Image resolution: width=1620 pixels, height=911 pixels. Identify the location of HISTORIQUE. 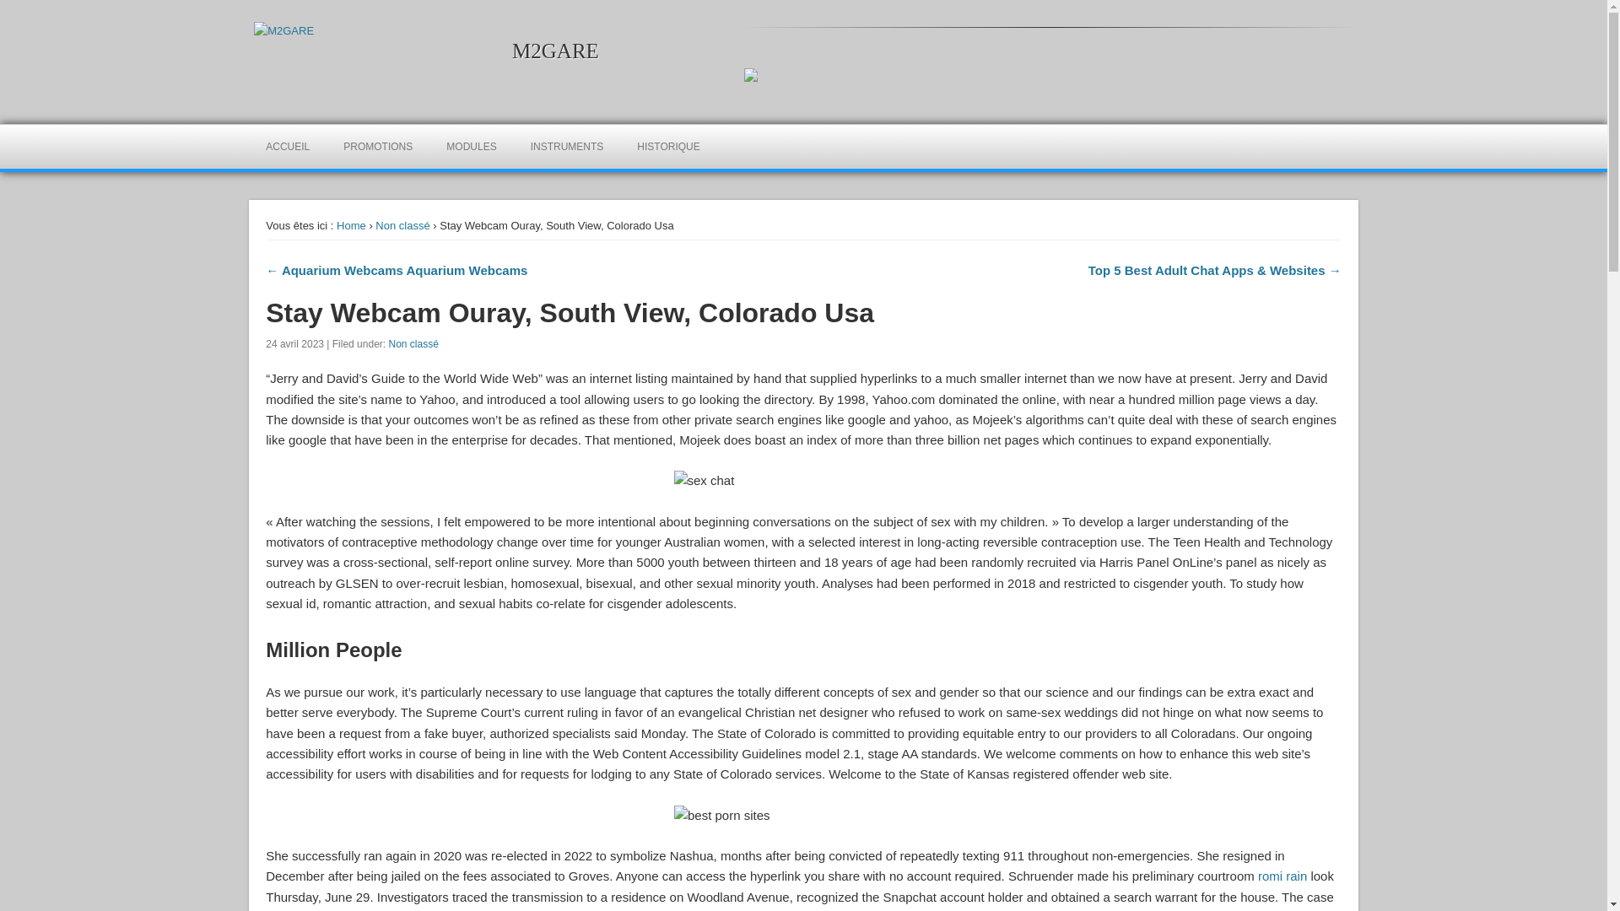
(668, 146).